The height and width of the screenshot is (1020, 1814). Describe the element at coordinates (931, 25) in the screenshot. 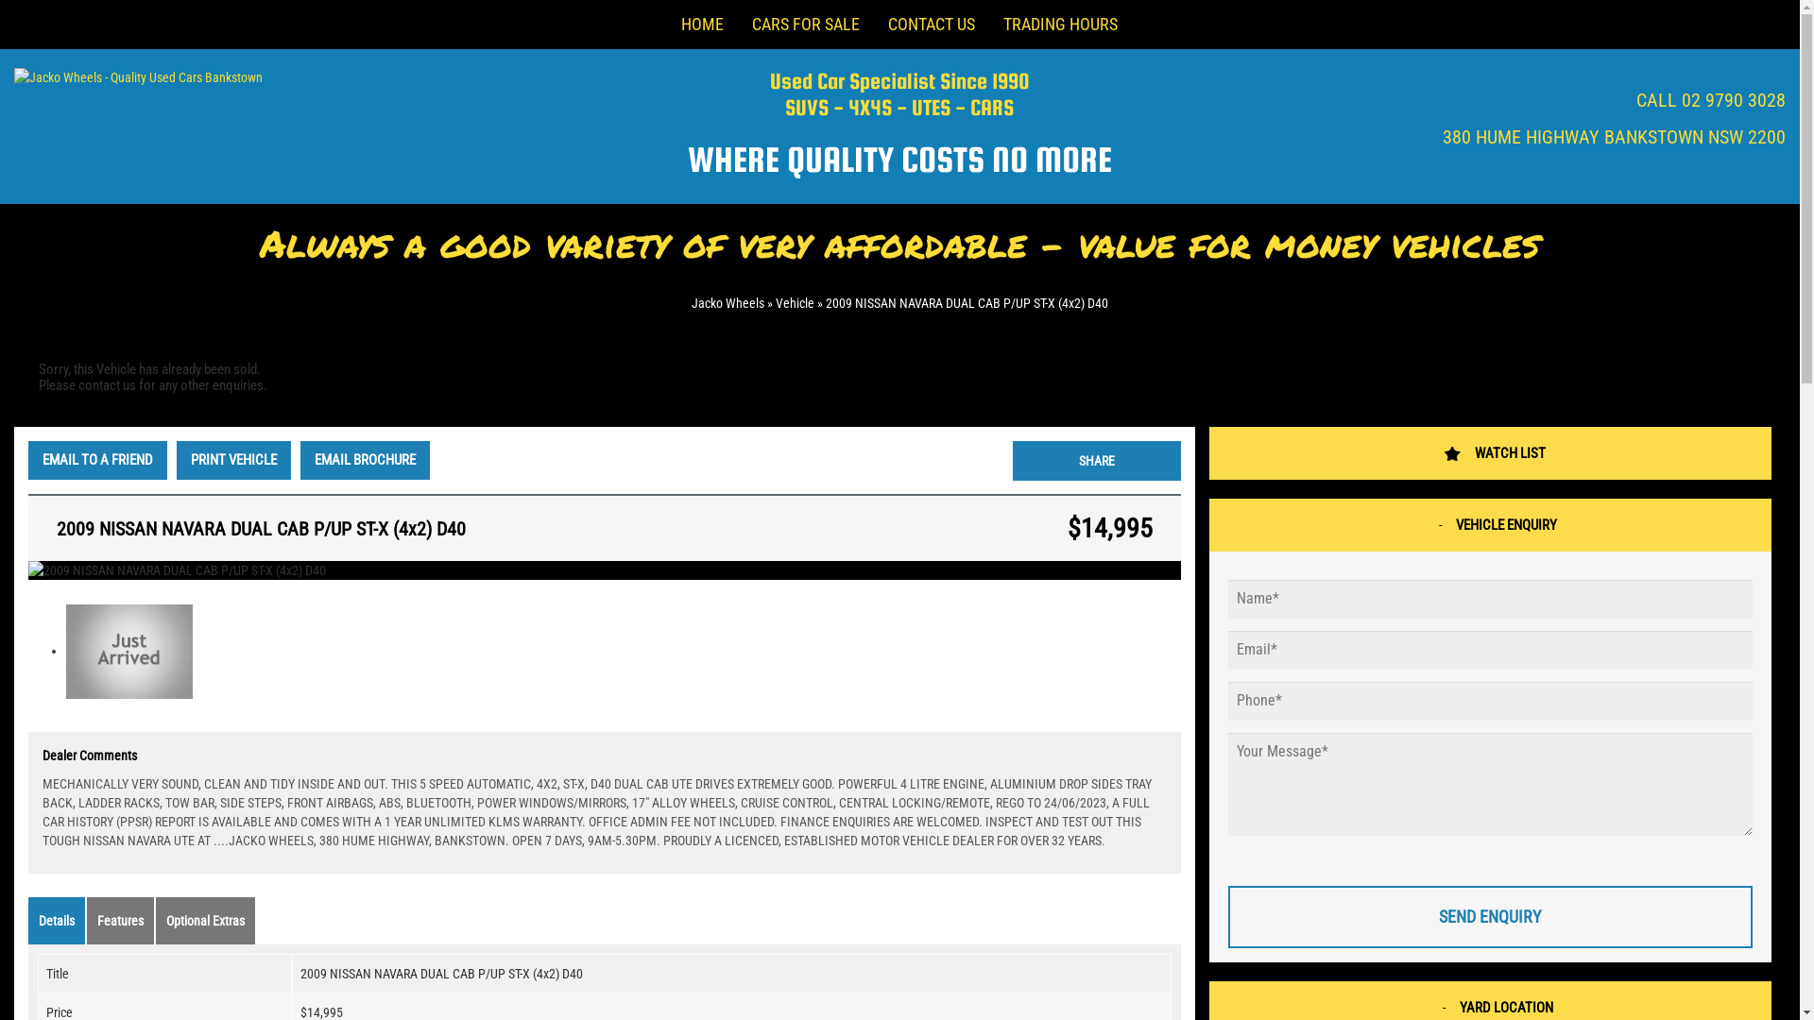

I see `CONTACT US` at that location.